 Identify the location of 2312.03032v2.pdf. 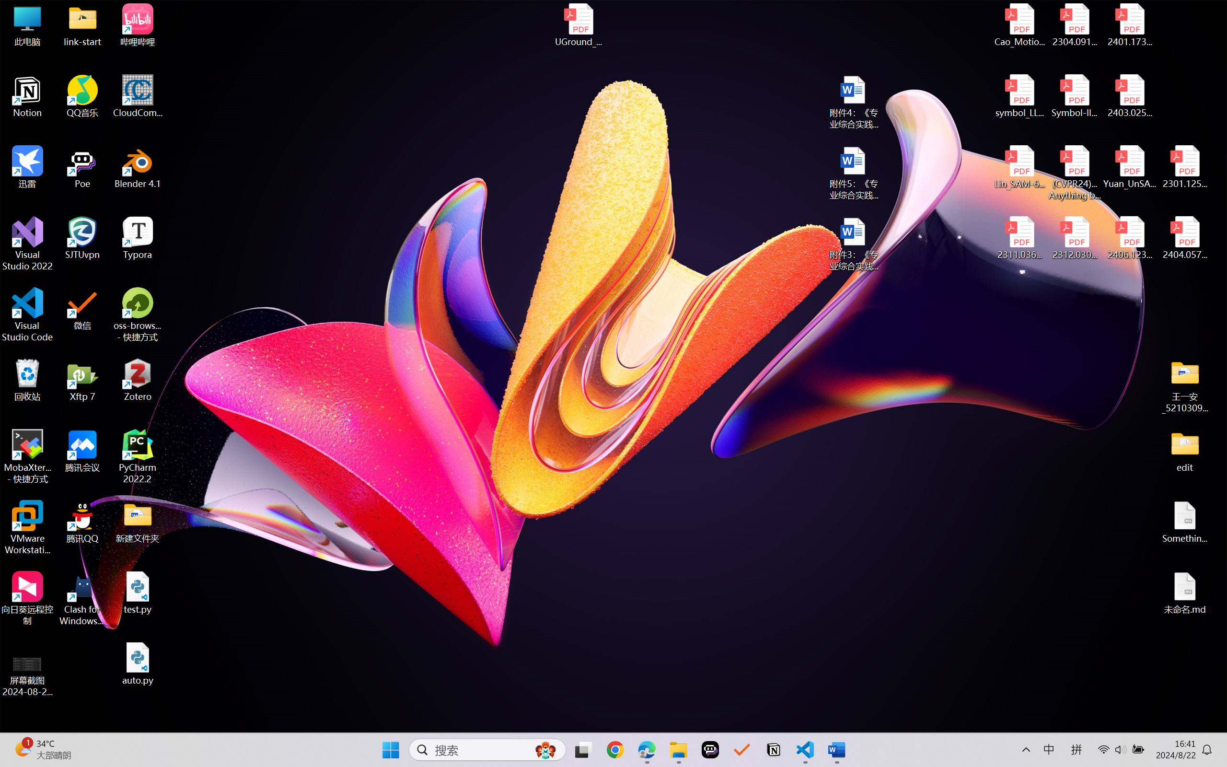
(1075, 238).